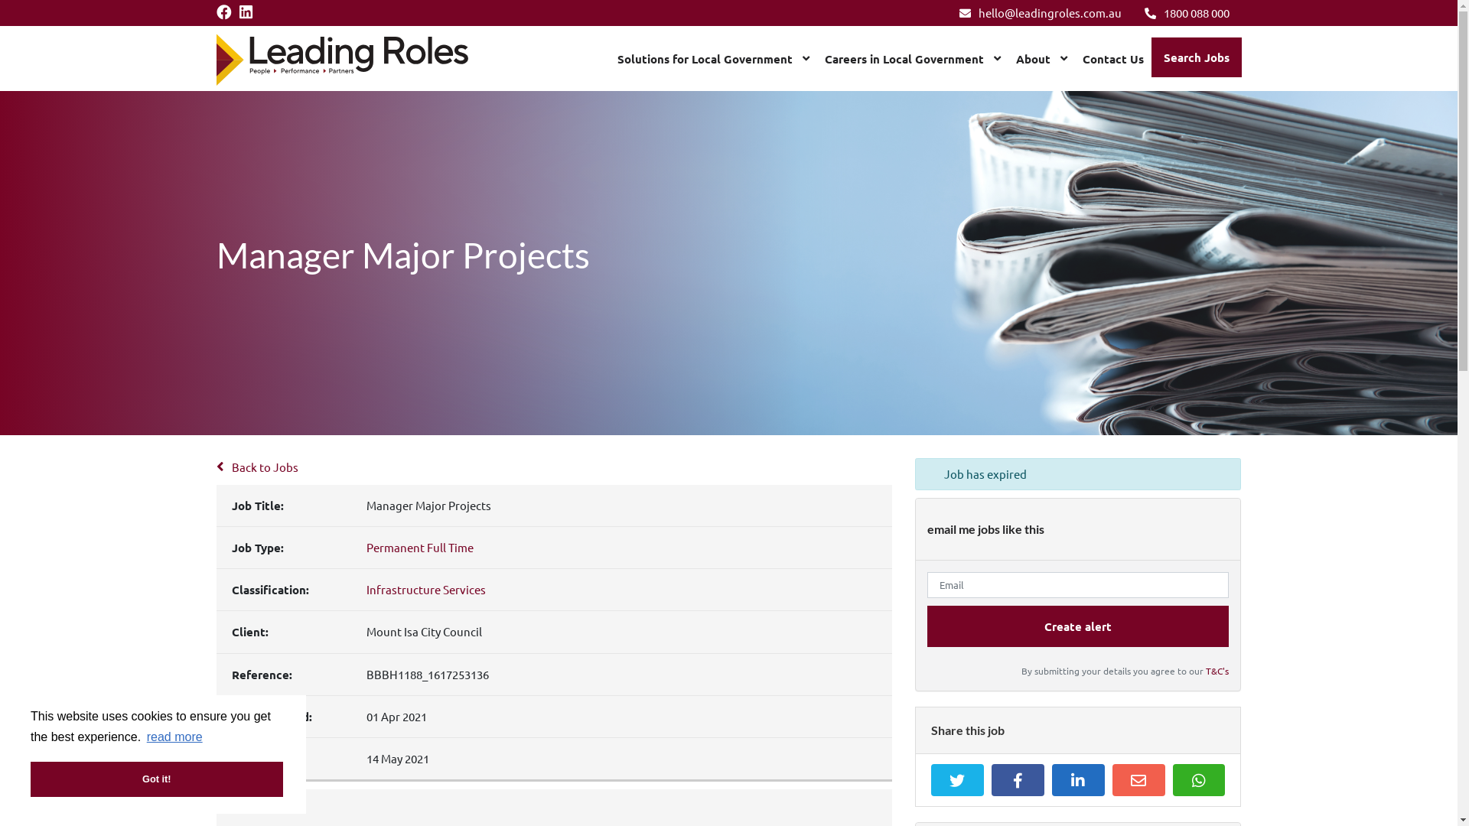 This screenshot has width=1469, height=826. Describe the element at coordinates (1018, 780) in the screenshot. I see `Facebook` at that location.